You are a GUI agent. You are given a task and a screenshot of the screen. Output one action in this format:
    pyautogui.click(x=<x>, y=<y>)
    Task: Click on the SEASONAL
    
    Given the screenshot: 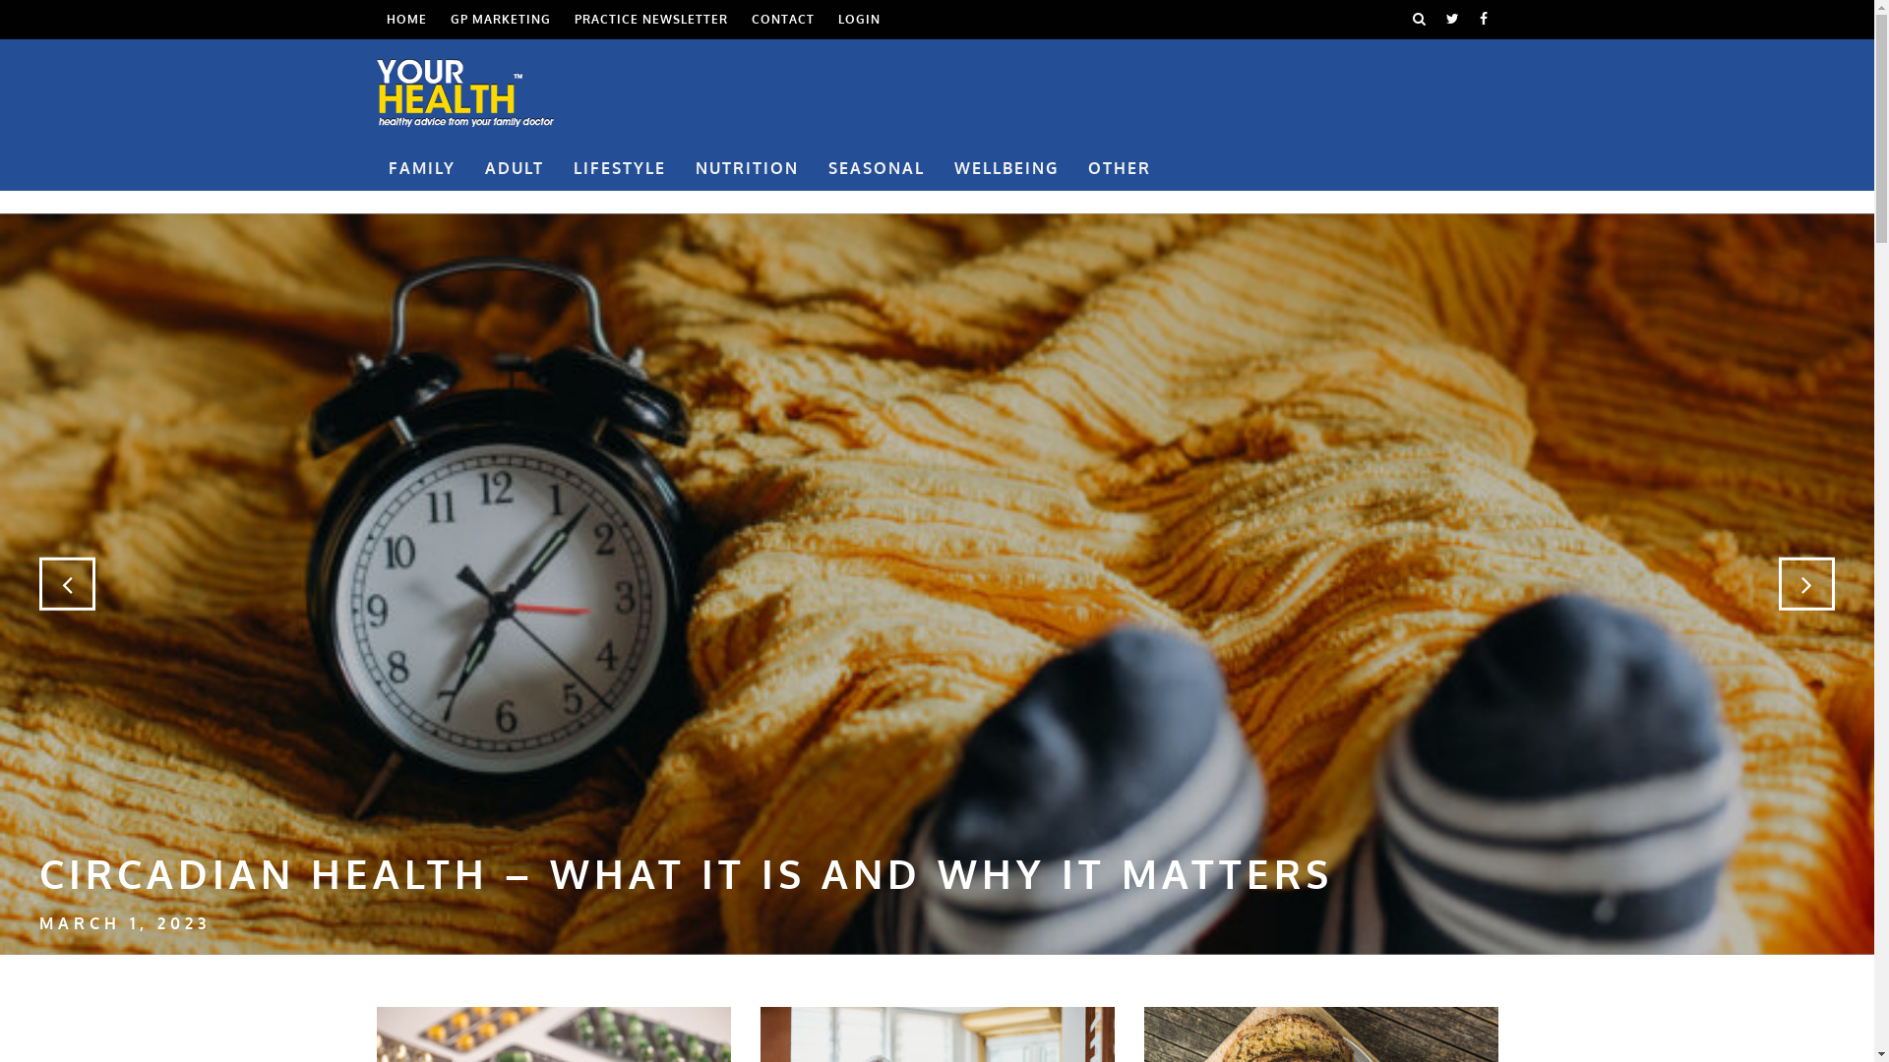 What is the action you would take?
    pyautogui.click(x=877, y=169)
    